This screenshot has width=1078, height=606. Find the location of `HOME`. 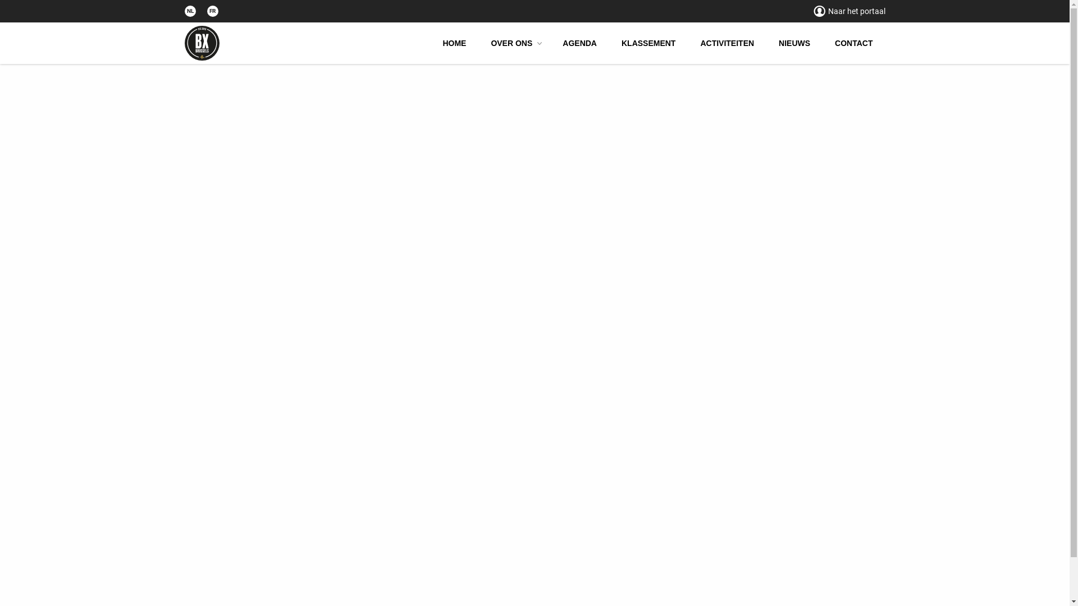

HOME is located at coordinates (454, 44).